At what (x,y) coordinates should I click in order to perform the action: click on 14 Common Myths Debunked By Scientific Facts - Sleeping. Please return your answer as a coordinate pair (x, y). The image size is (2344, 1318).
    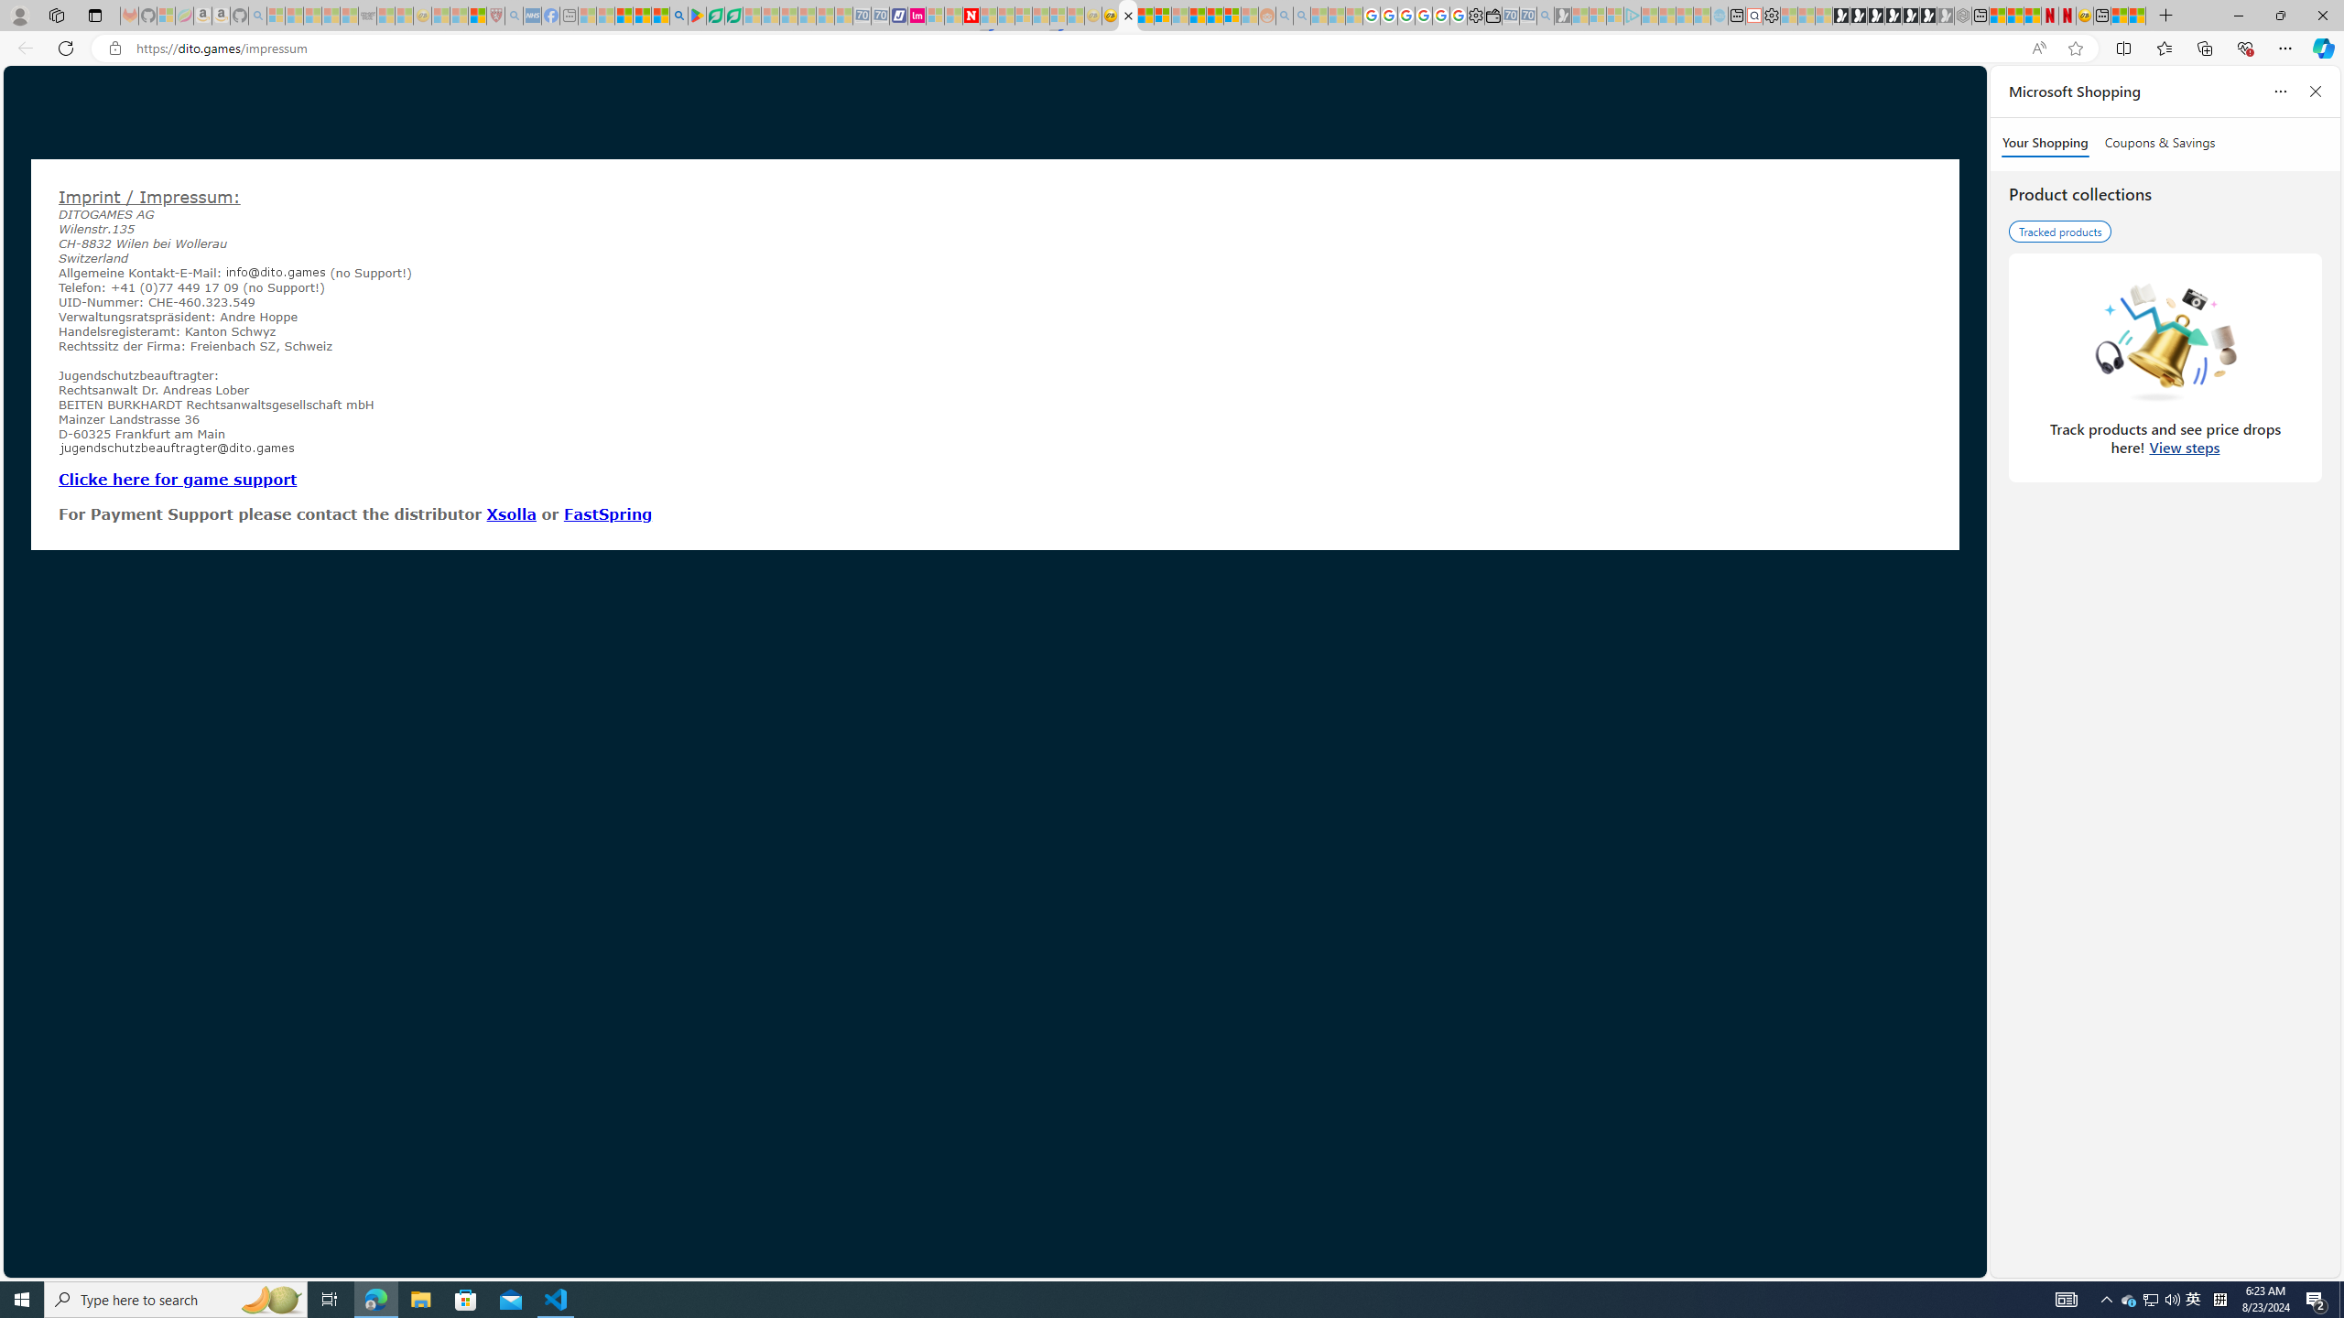
    Looking at the image, I should click on (1005, 16).